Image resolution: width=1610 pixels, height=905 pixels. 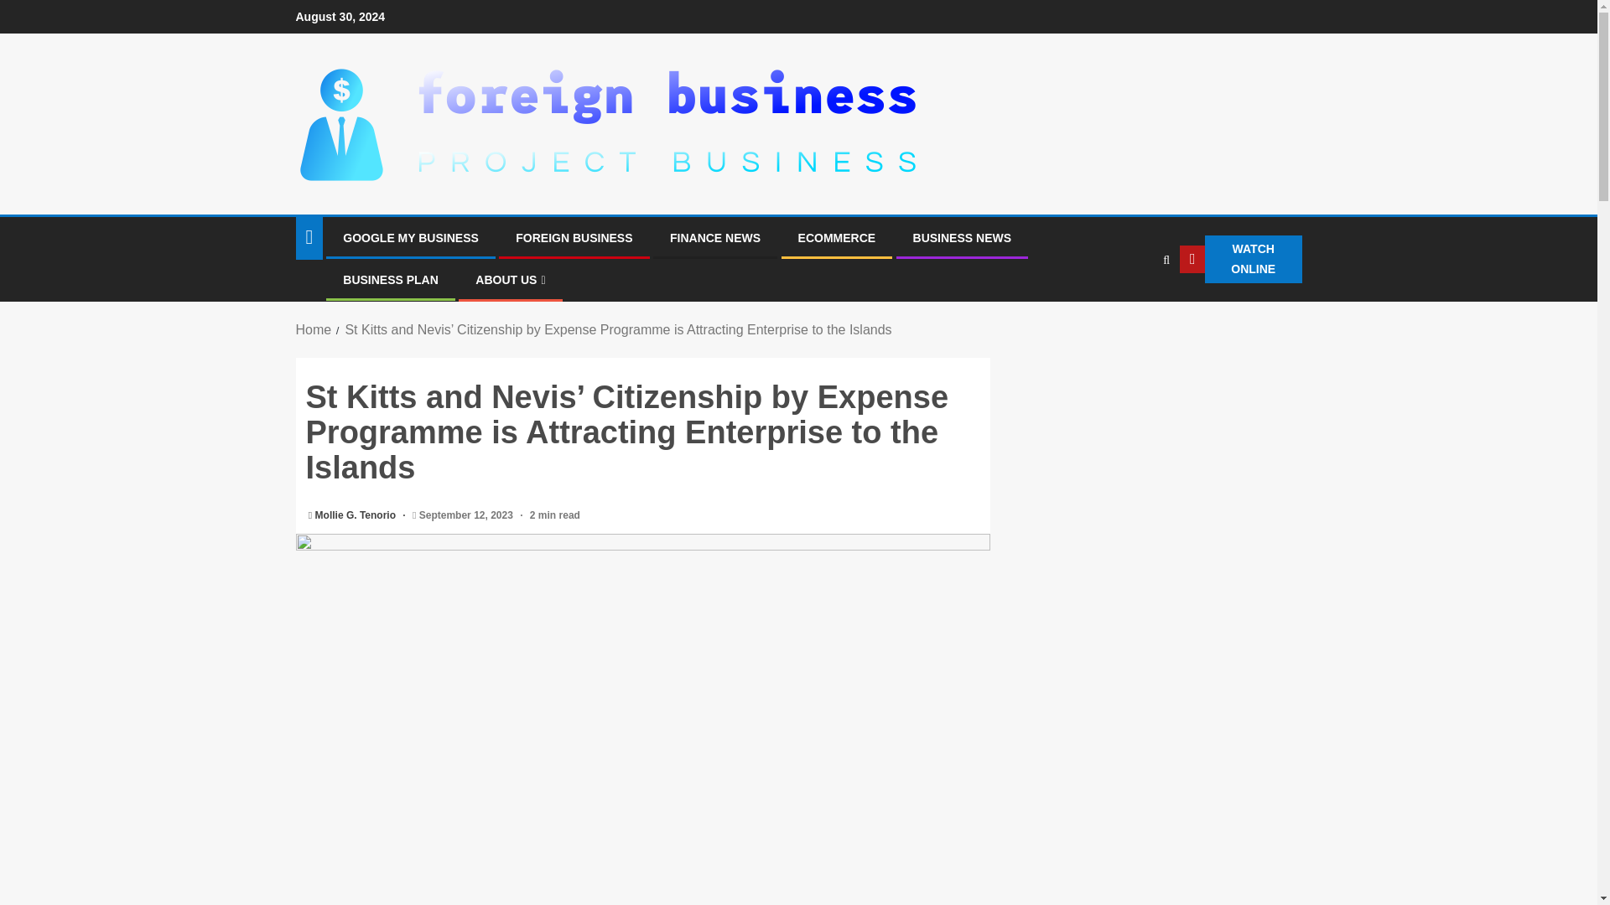 I want to click on Search, so click(x=1132, y=310).